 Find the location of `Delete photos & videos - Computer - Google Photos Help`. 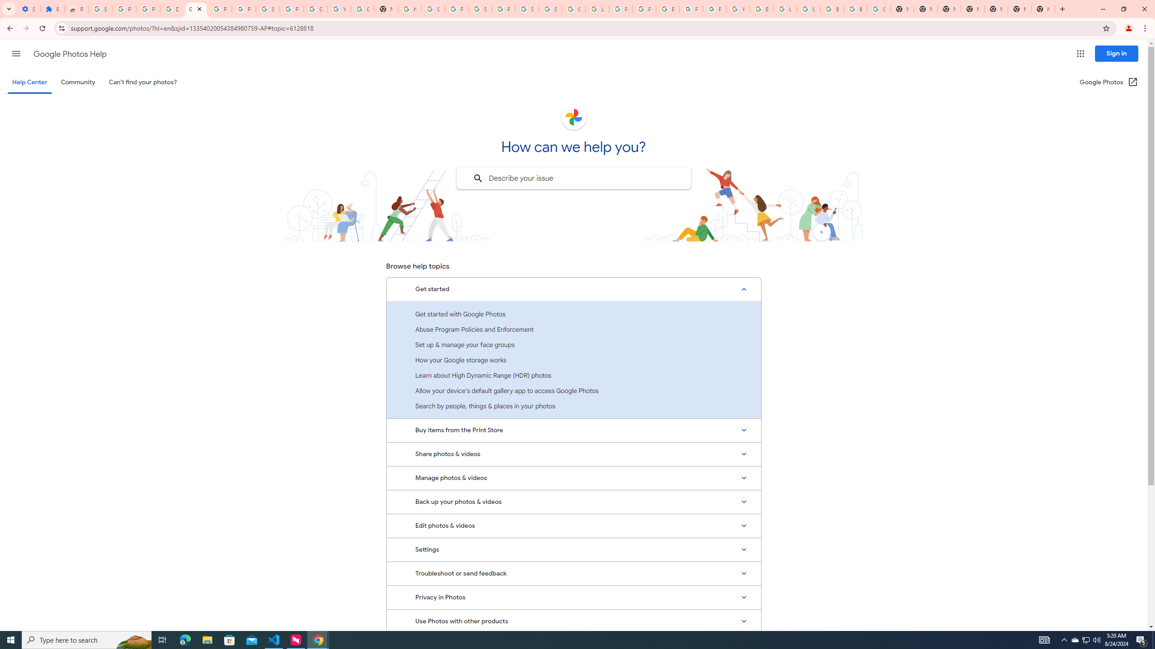

Delete photos & videos - Computer - Google Photos Help is located at coordinates (172, 9).